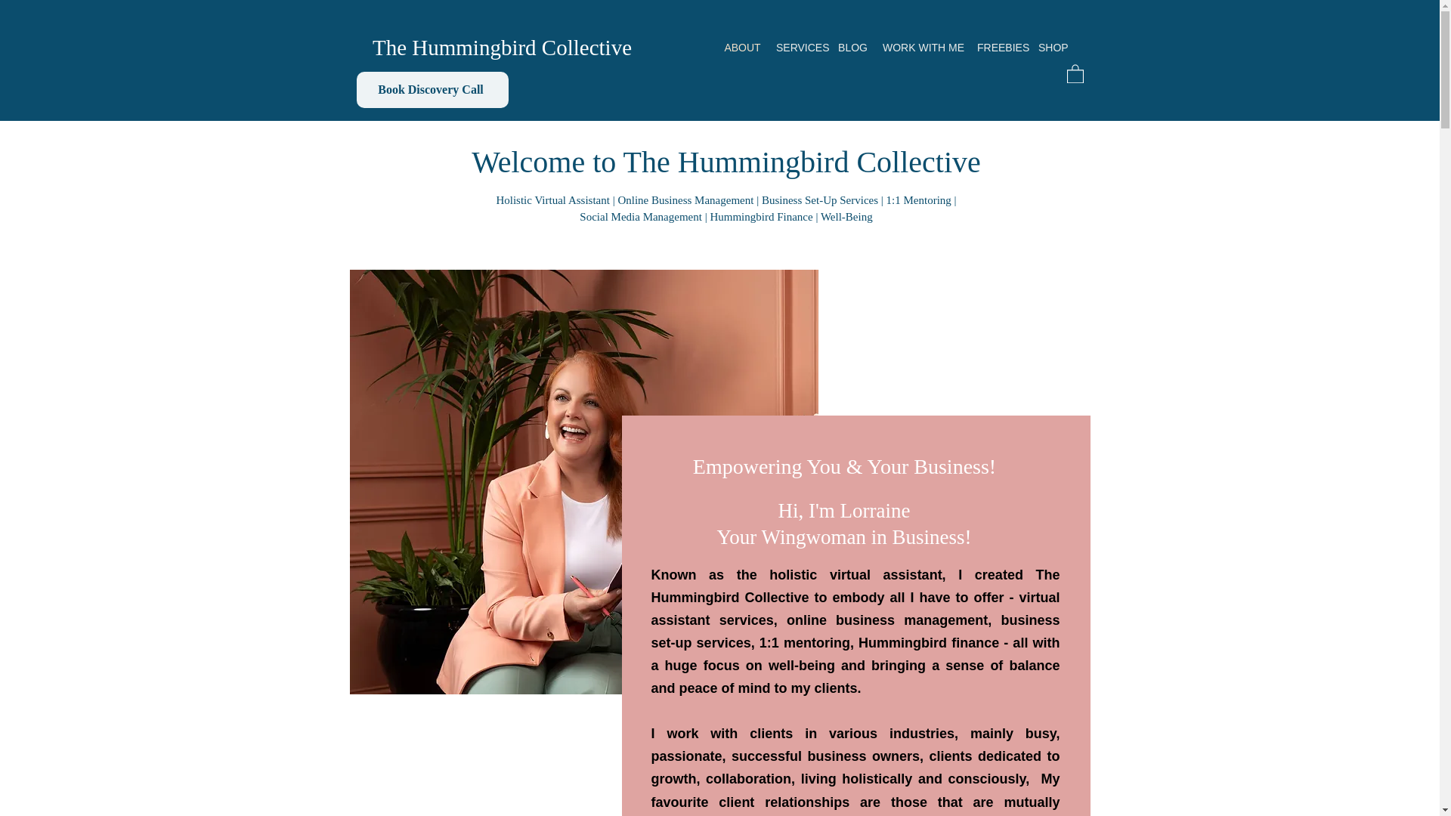  I want to click on The Hummingbird Collective, so click(502, 47).